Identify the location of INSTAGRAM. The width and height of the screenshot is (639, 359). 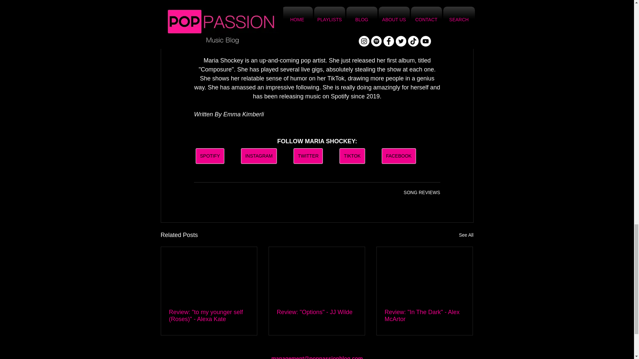
(259, 156).